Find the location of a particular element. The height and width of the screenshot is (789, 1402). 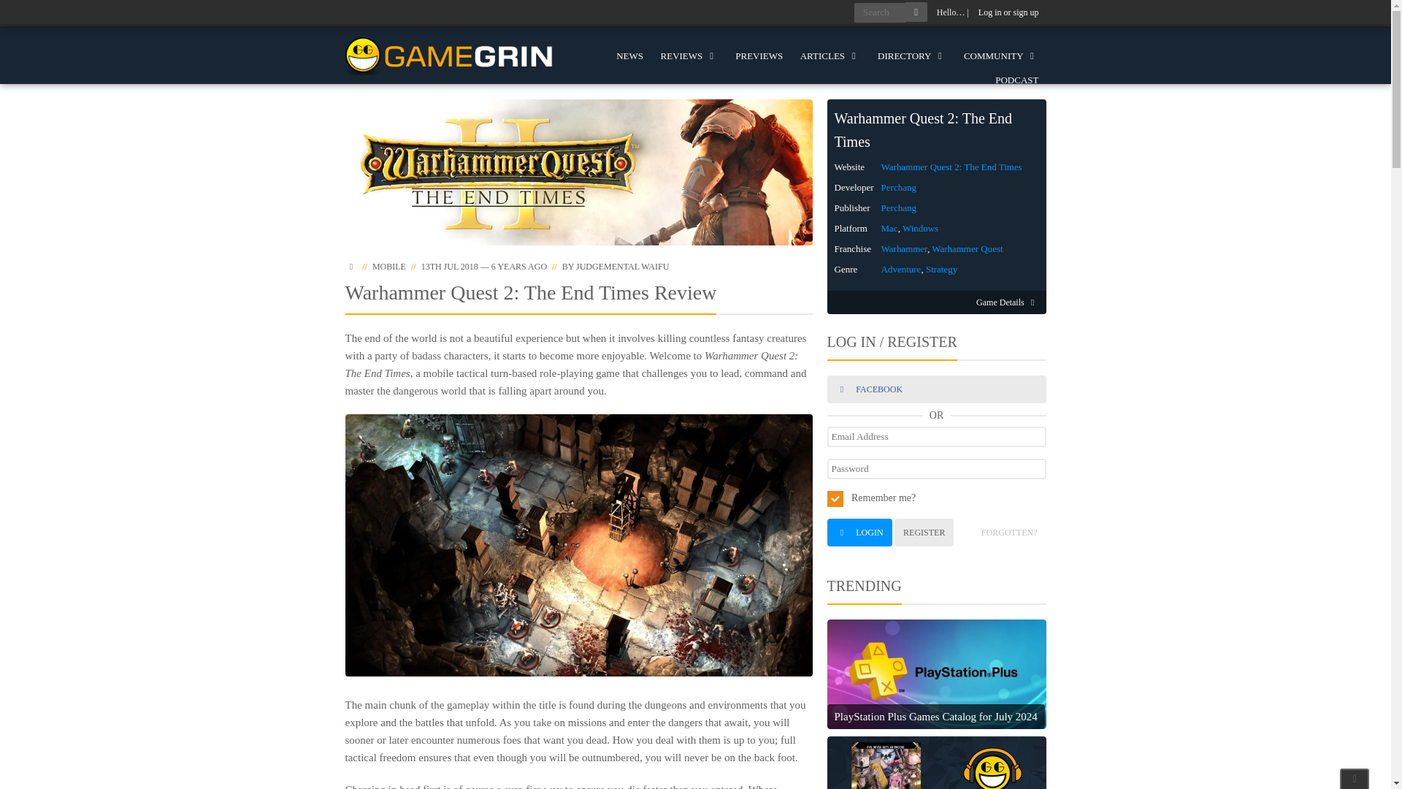

MOBILE is located at coordinates (389, 266).